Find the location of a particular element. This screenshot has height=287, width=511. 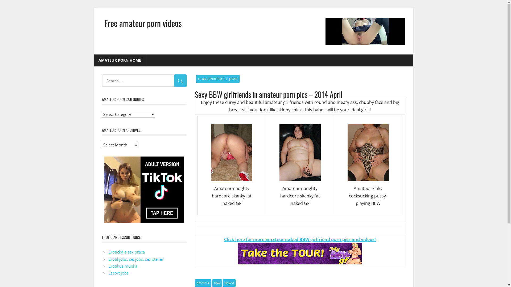

Erotikus munka is located at coordinates (123, 266).